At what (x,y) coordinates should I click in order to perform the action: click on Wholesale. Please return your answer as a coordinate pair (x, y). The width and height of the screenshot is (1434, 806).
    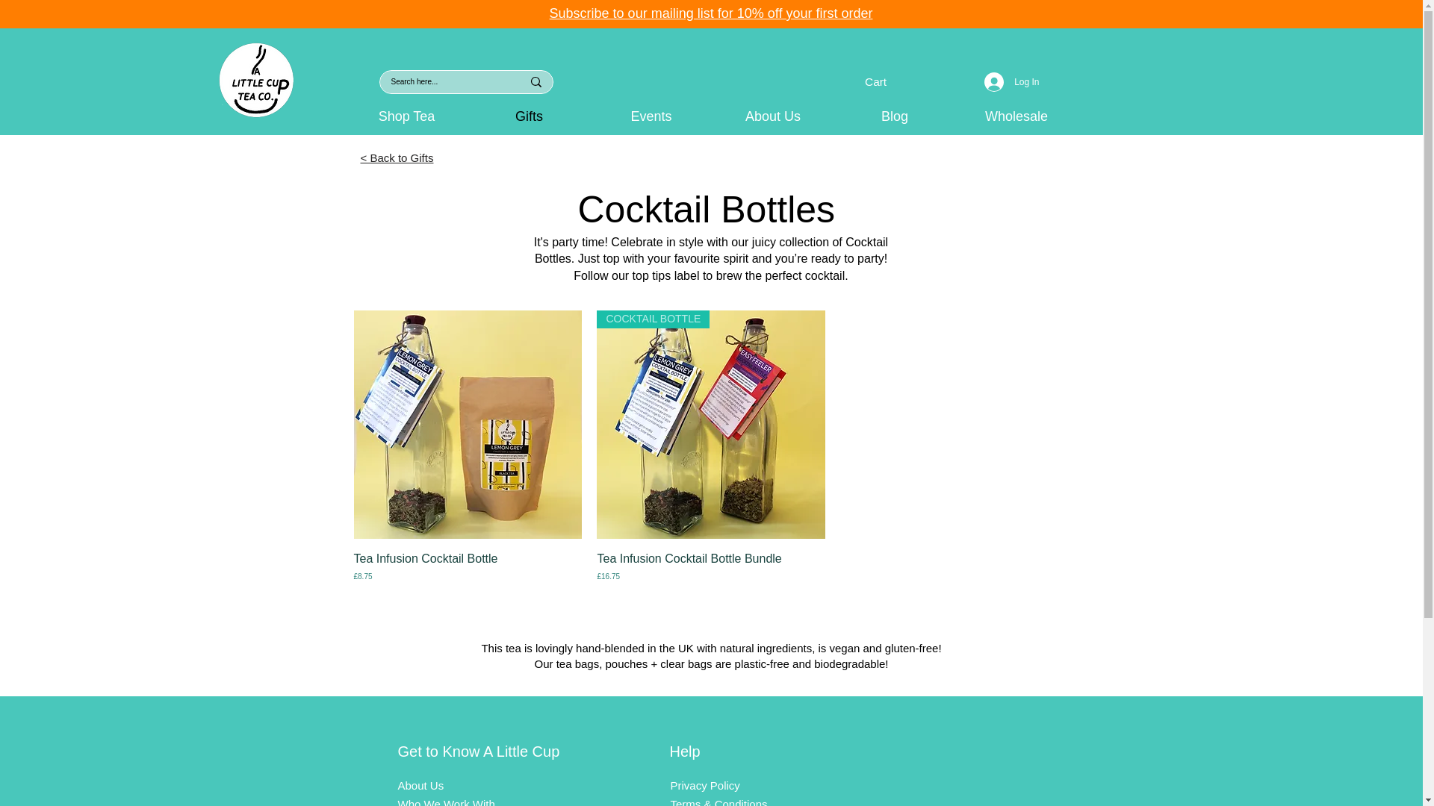
    Looking at the image, I should click on (1017, 116).